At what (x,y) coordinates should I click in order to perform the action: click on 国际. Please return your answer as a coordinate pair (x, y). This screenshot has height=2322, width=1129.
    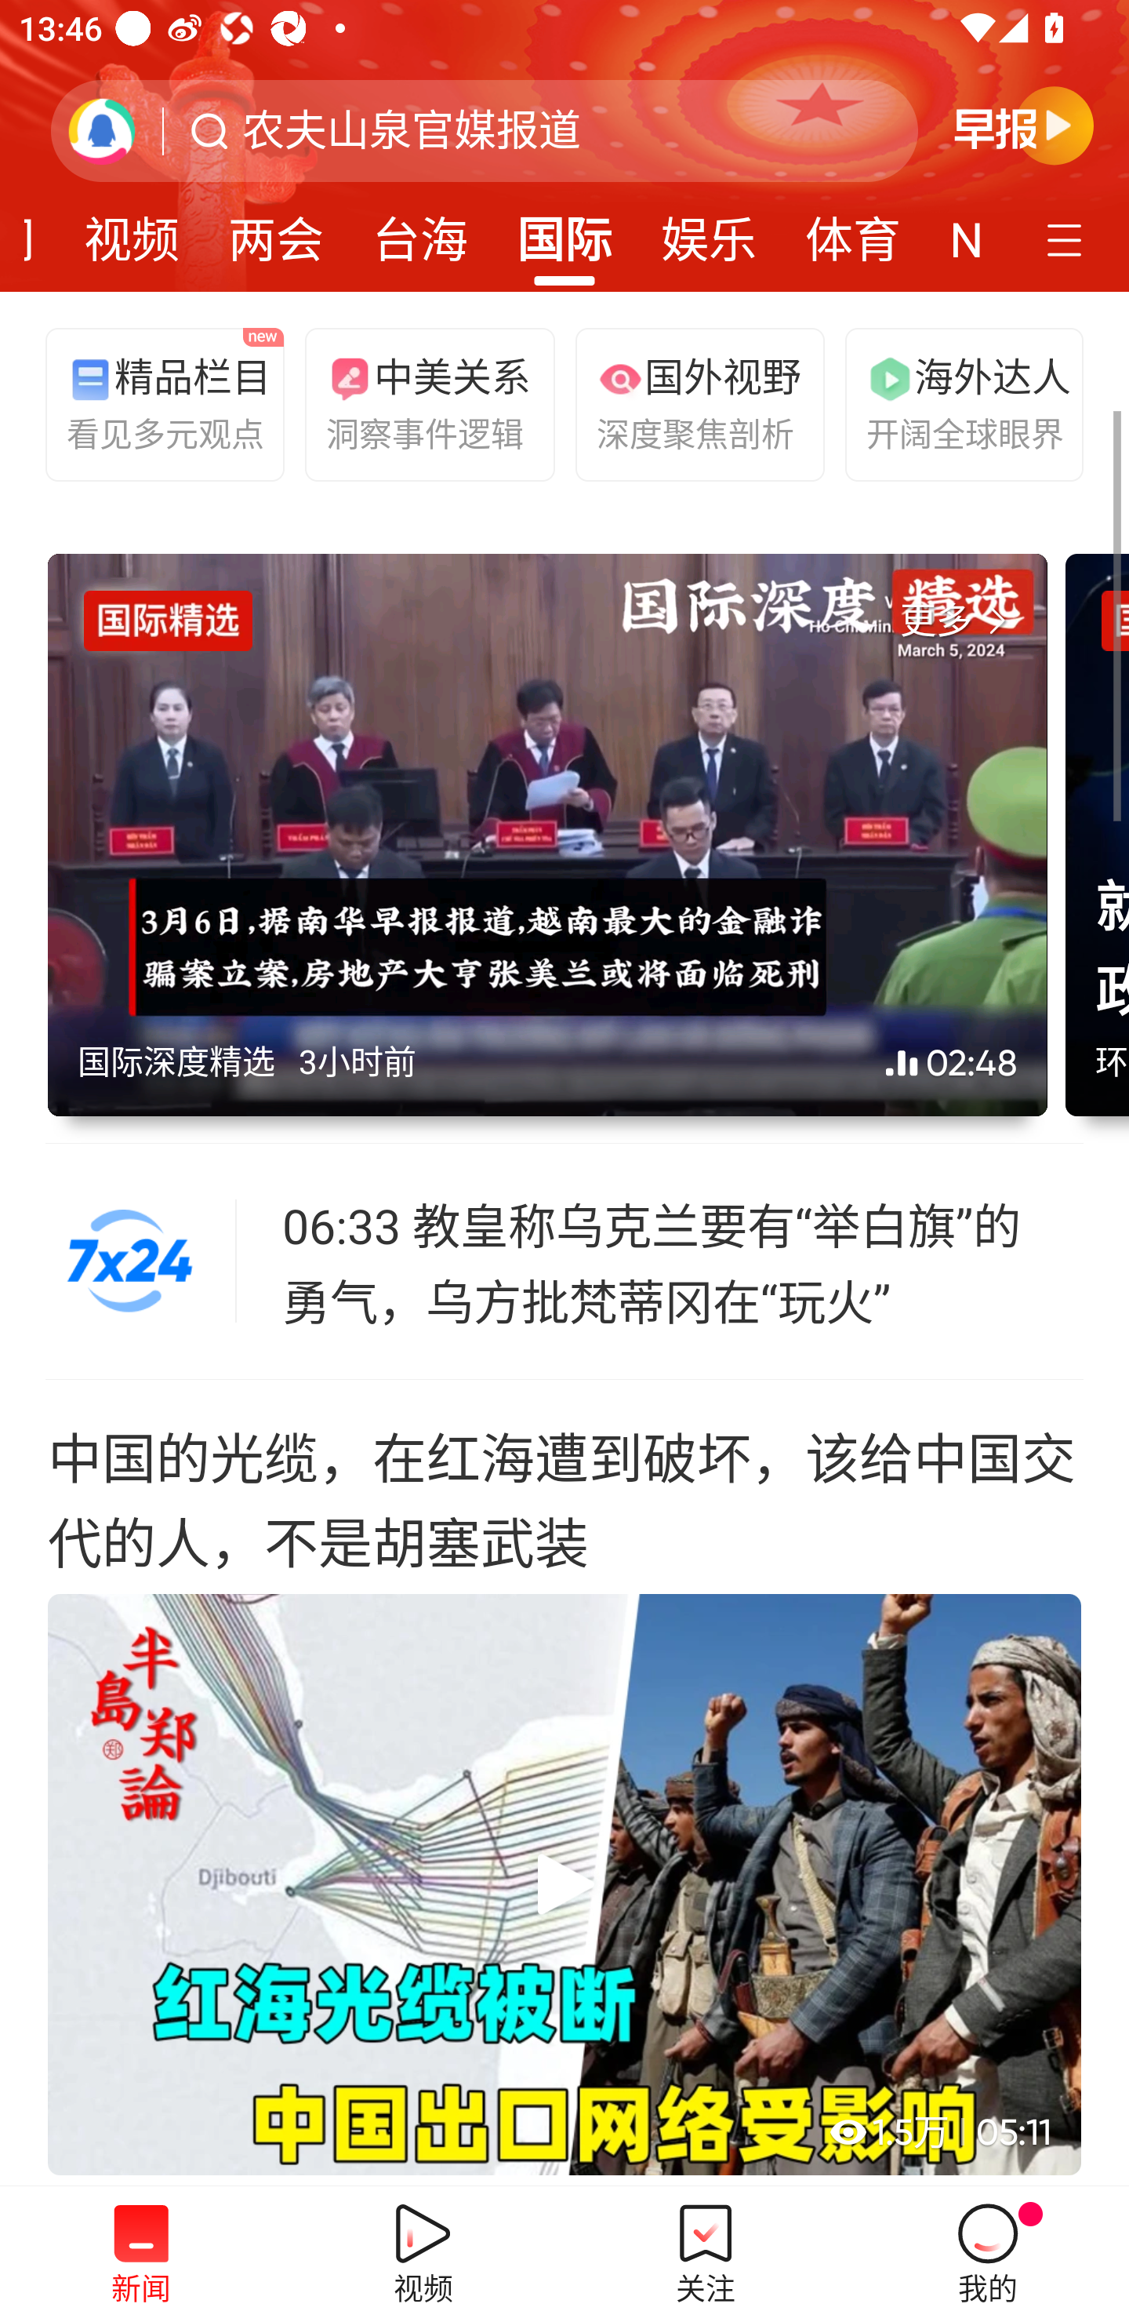
    Looking at the image, I should click on (564, 231).